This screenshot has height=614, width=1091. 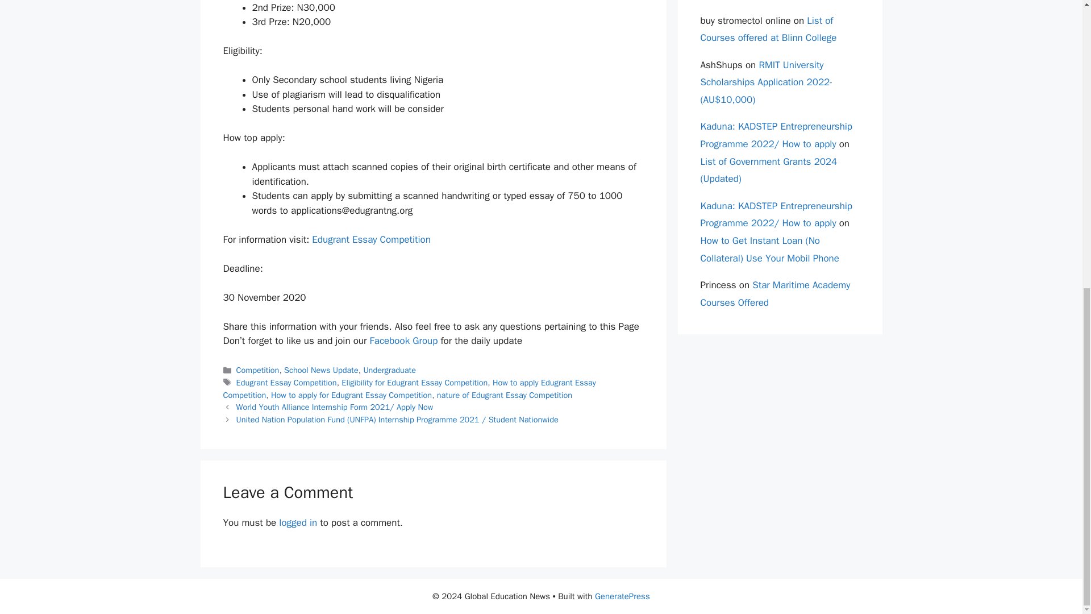 I want to click on logged in, so click(x=298, y=522).